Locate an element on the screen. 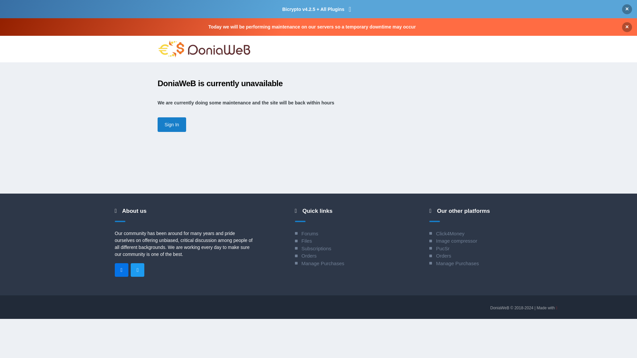 The height and width of the screenshot is (358, 637). Manage Purchases is located at coordinates (454, 263).